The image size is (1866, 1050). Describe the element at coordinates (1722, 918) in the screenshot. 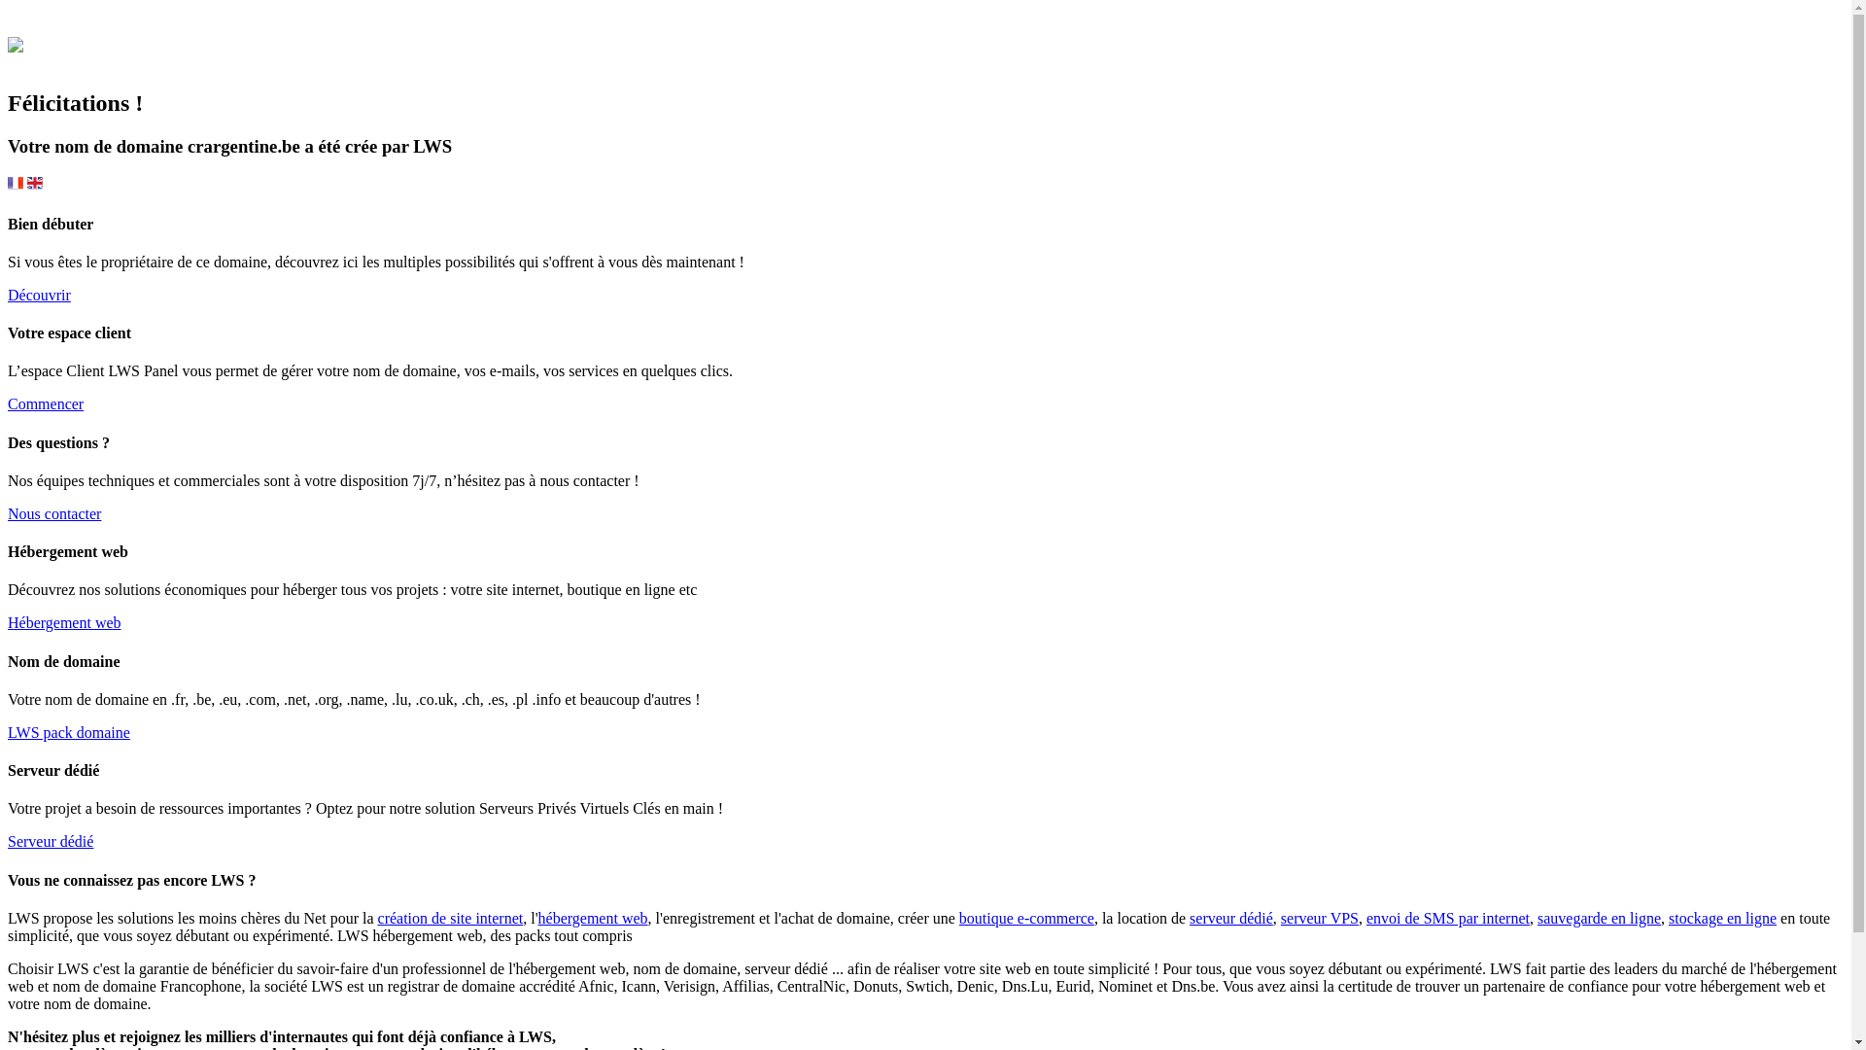

I see `stockage en ligne` at that location.